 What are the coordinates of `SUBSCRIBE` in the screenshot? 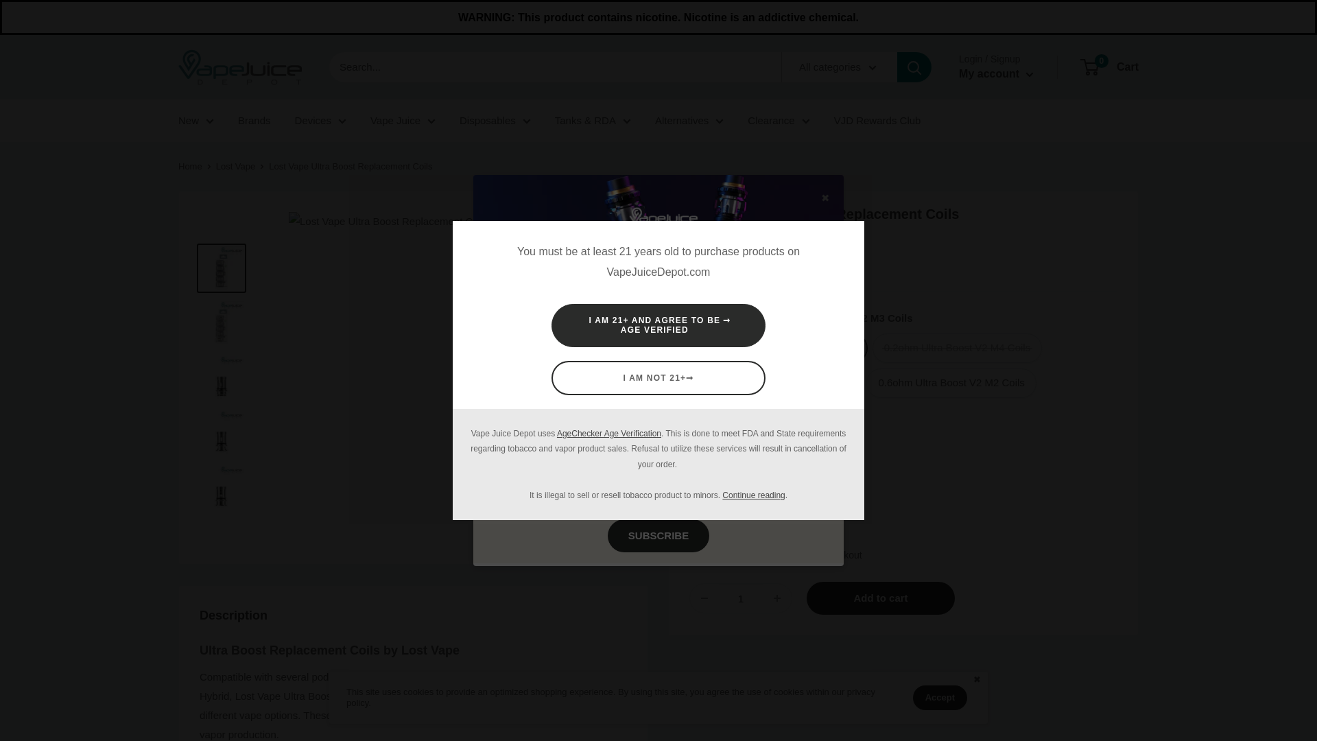 It's located at (658, 535).